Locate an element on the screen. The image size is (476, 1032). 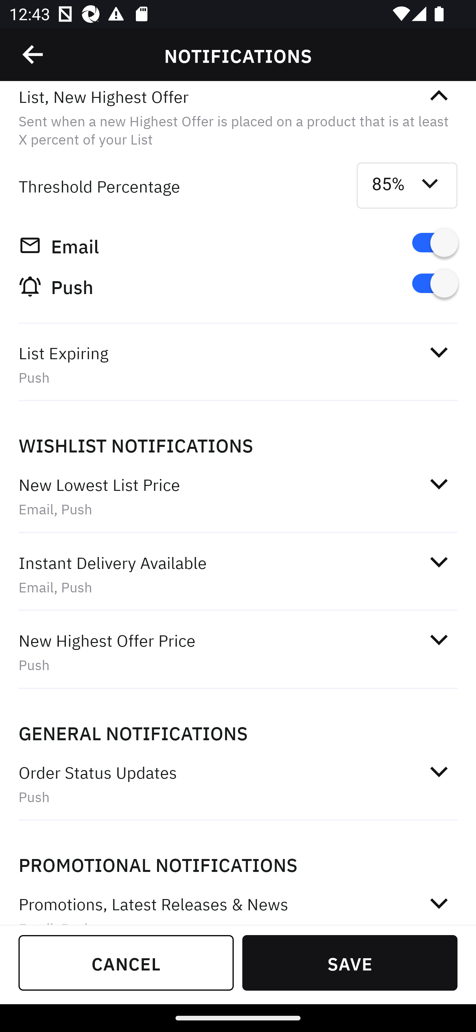
 is located at coordinates (33, 55).